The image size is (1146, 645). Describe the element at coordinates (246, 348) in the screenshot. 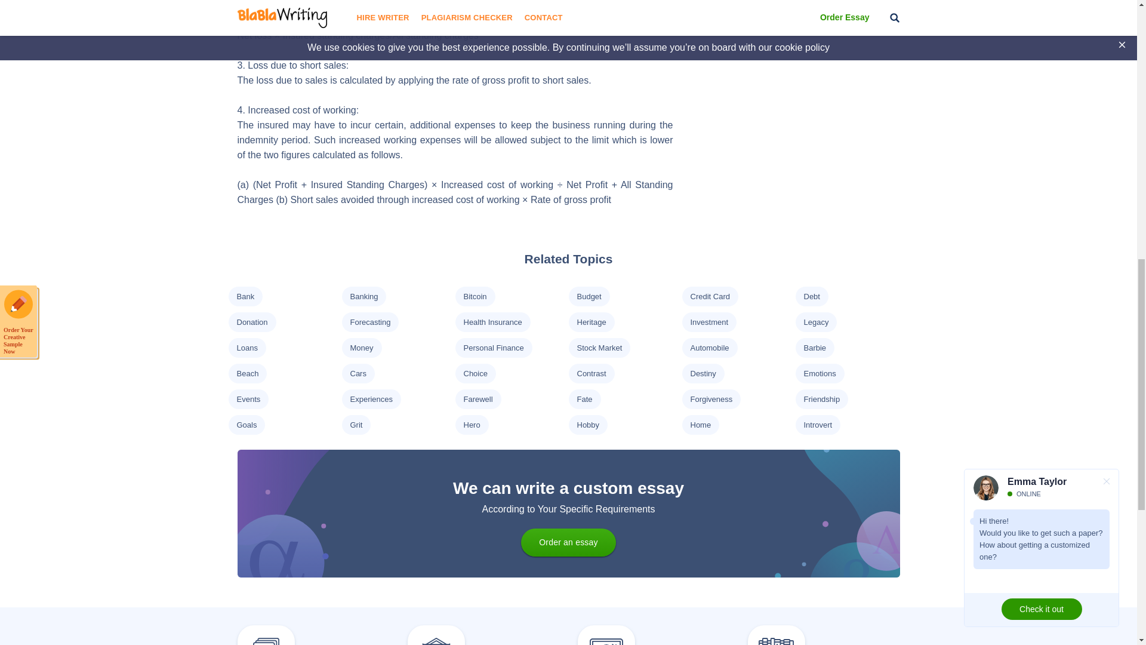

I see `Loans` at that location.